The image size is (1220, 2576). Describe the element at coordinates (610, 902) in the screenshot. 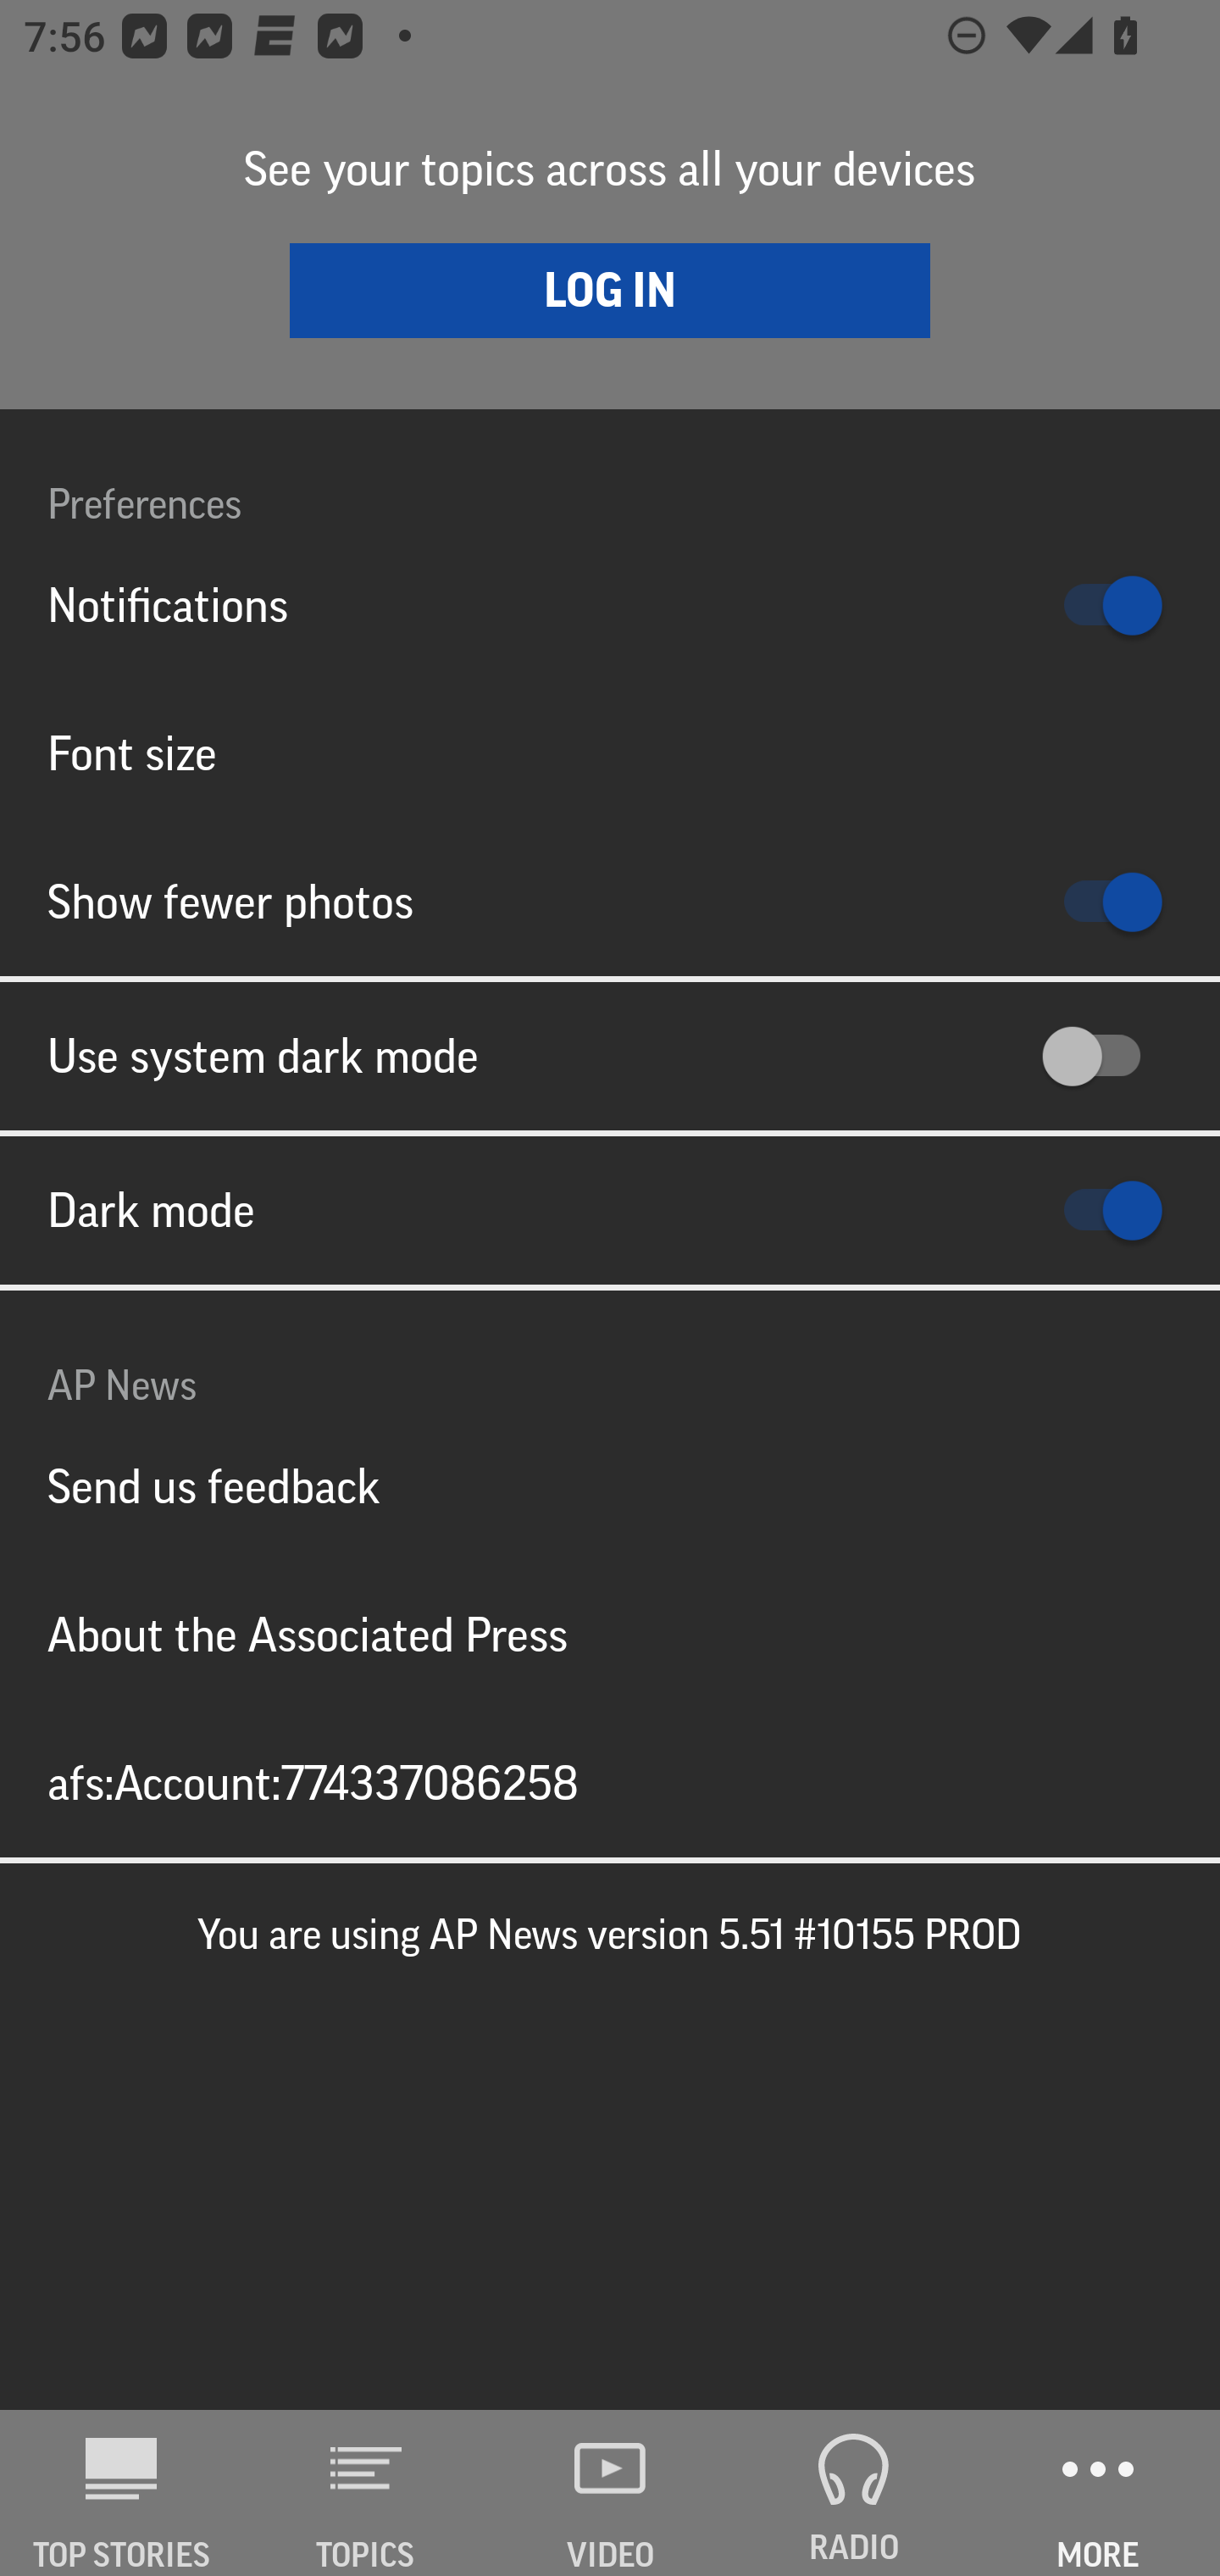

I see `Show fewer photos` at that location.